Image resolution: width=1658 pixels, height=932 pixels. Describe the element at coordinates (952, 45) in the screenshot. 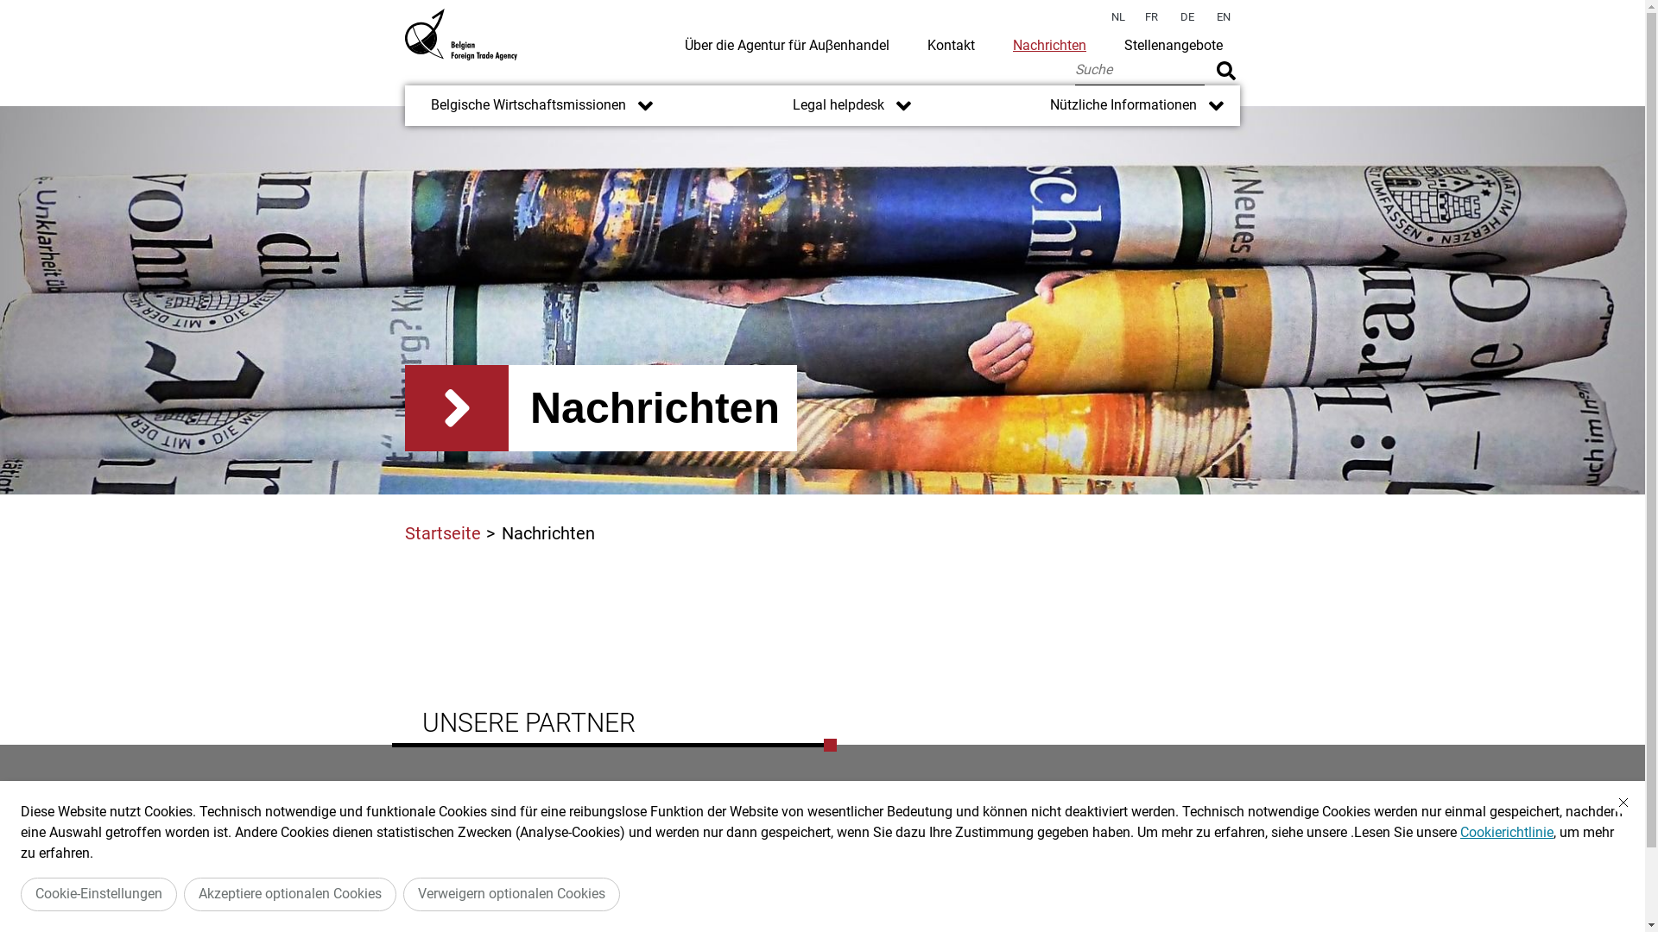

I see `Kontakt` at that location.